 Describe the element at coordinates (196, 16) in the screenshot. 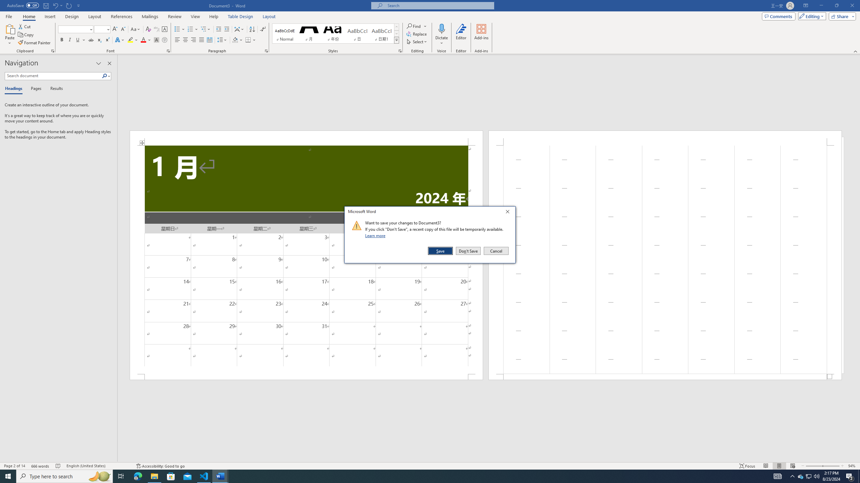

I see `View` at that location.